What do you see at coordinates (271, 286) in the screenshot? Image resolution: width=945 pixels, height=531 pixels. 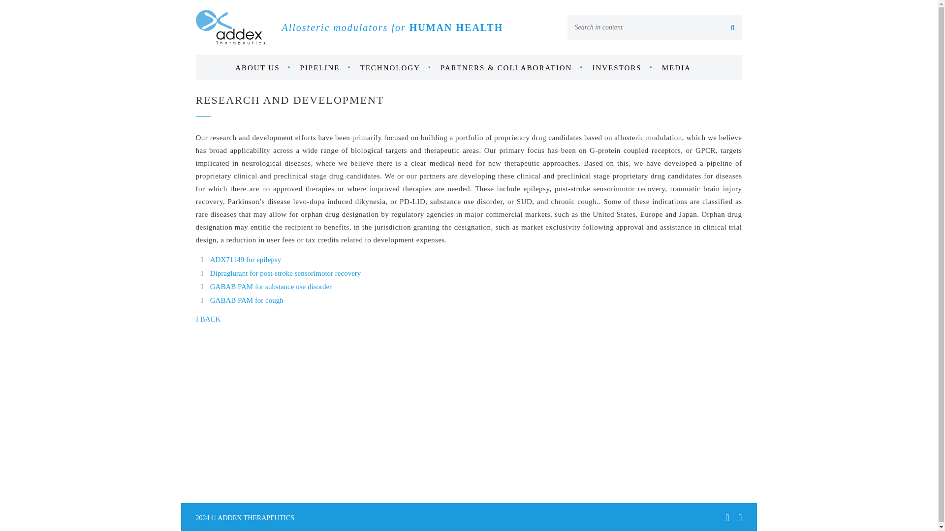 I see `GABAB PAM for substance use disorder` at bounding box center [271, 286].